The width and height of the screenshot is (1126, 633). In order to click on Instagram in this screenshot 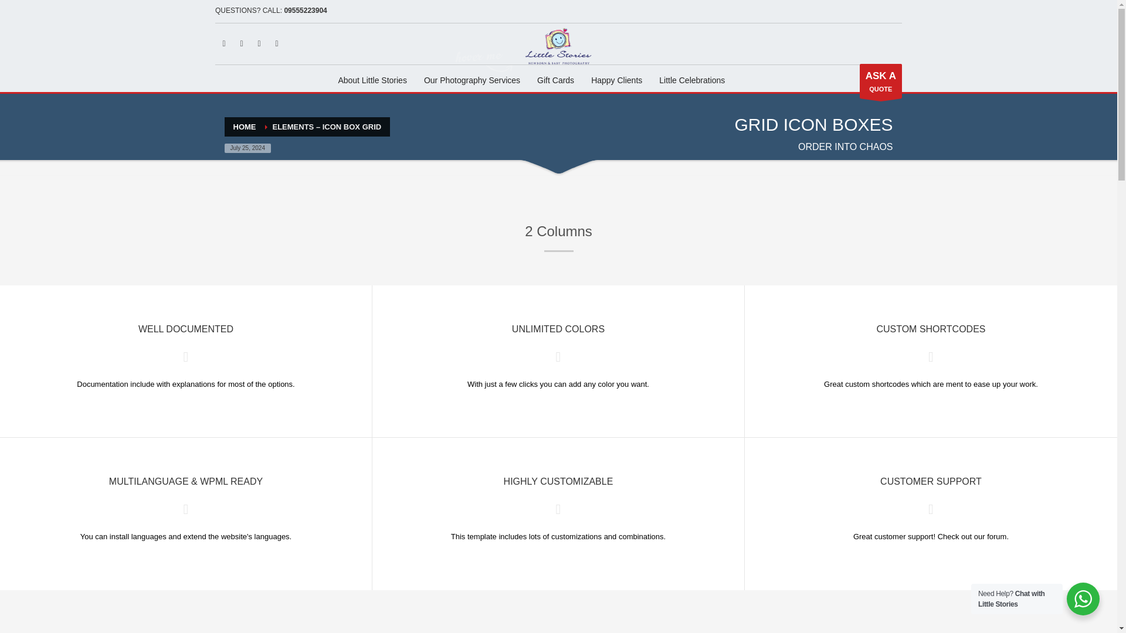, I will do `click(372, 80)`.